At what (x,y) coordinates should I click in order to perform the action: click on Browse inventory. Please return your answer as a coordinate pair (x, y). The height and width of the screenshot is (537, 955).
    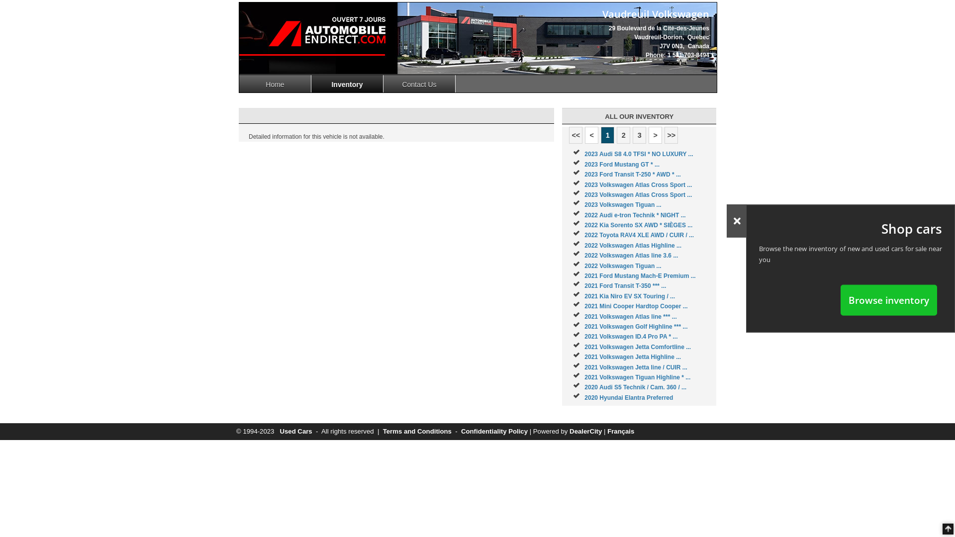
    Looking at the image, I should click on (889, 300).